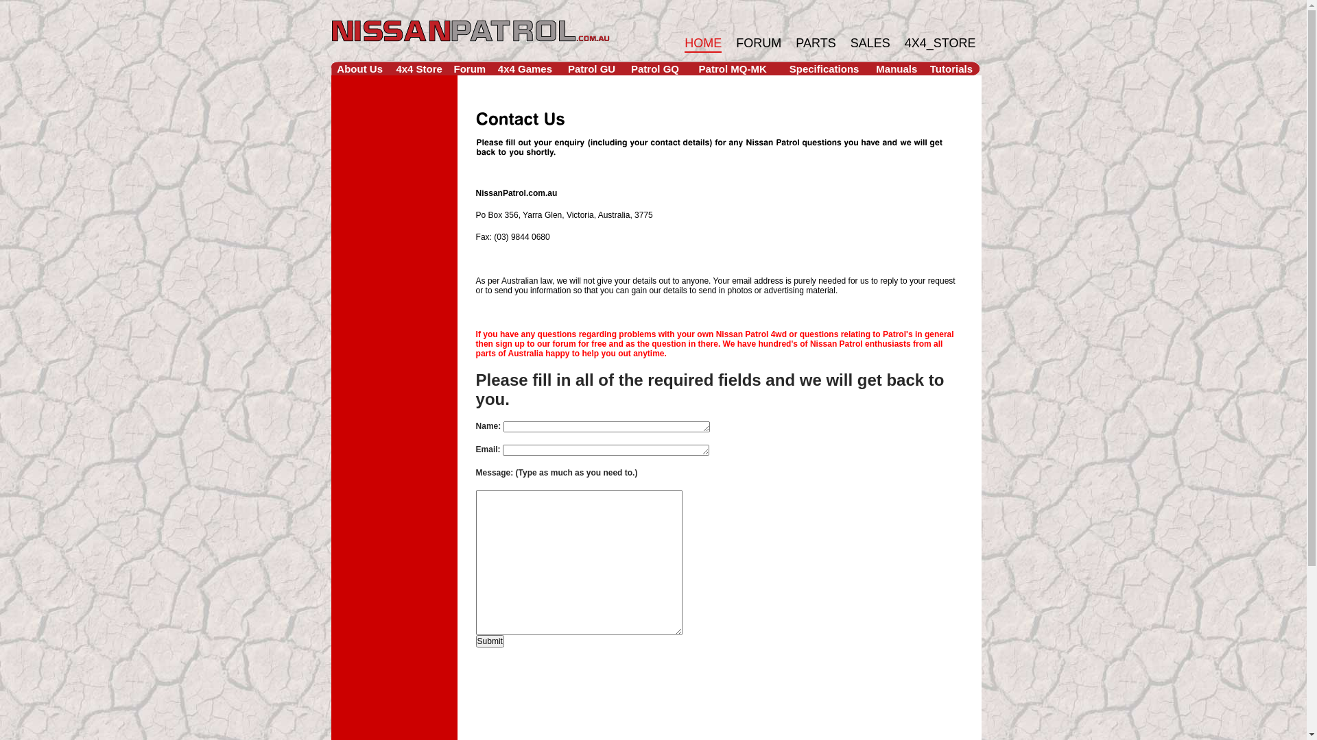  I want to click on FORUM, so click(759, 44).